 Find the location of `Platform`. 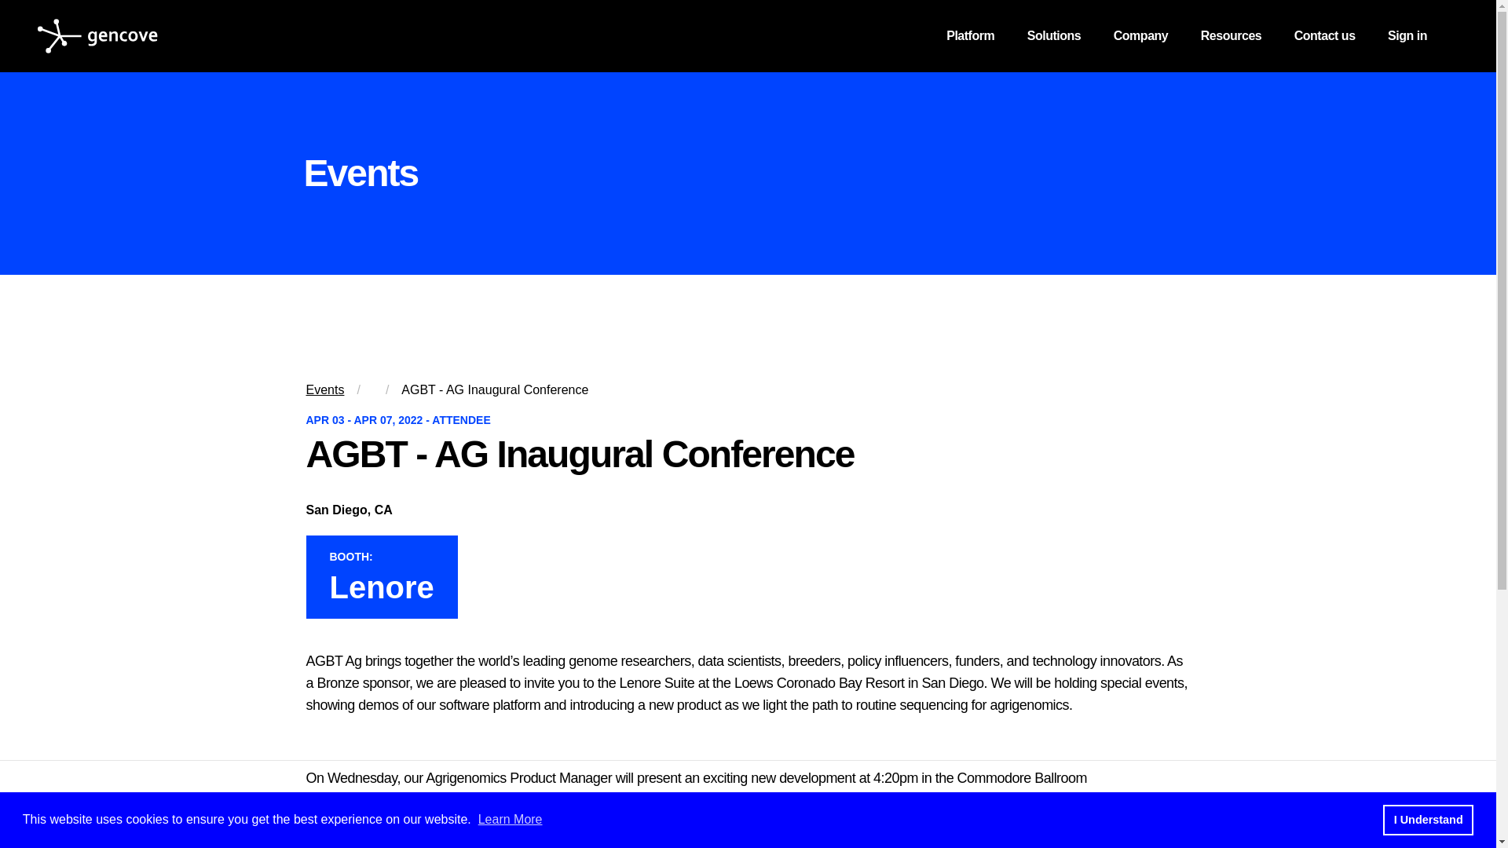

Platform is located at coordinates (970, 36).